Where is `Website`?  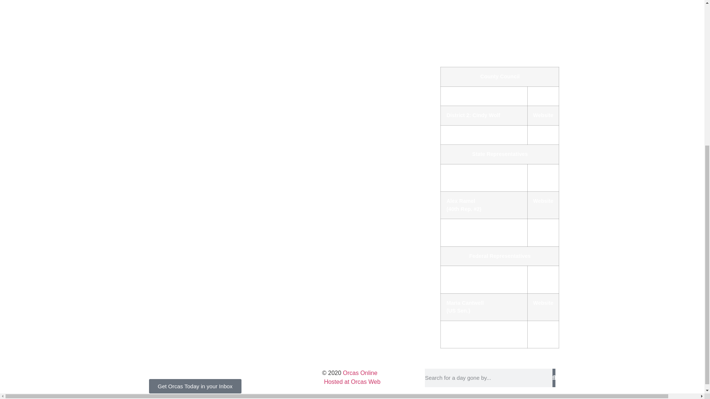
Website is located at coordinates (543, 134).